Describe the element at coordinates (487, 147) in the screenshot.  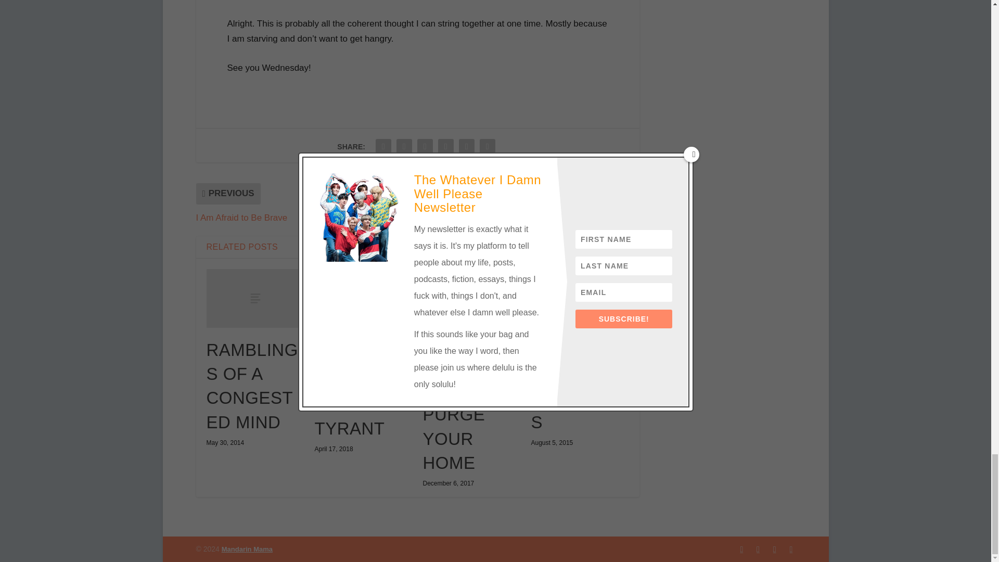
I see `Share "I Can Still Be Surprised" via Print` at that location.